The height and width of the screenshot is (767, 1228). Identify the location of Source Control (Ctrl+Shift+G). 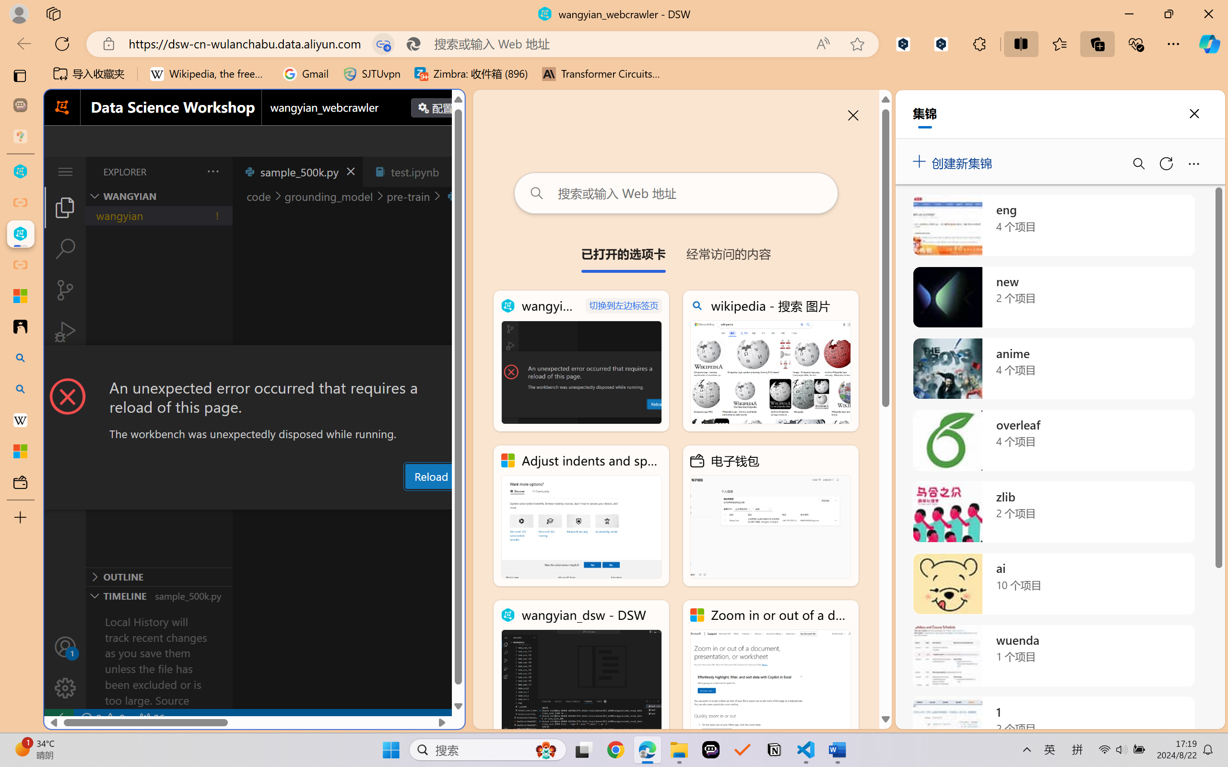
(65, 290).